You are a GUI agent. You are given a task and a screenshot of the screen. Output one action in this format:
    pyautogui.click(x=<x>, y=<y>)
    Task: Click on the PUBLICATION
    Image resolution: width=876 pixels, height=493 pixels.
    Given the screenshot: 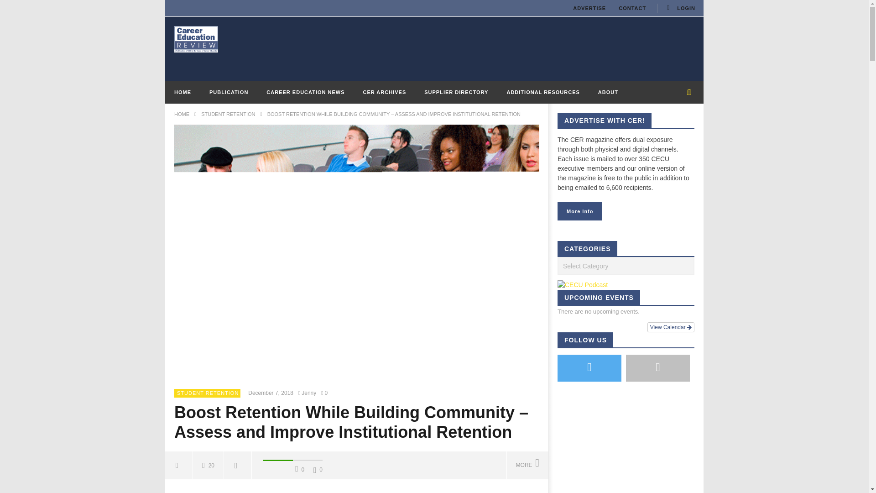 What is the action you would take?
    pyautogui.click(x=229, y=92)
    